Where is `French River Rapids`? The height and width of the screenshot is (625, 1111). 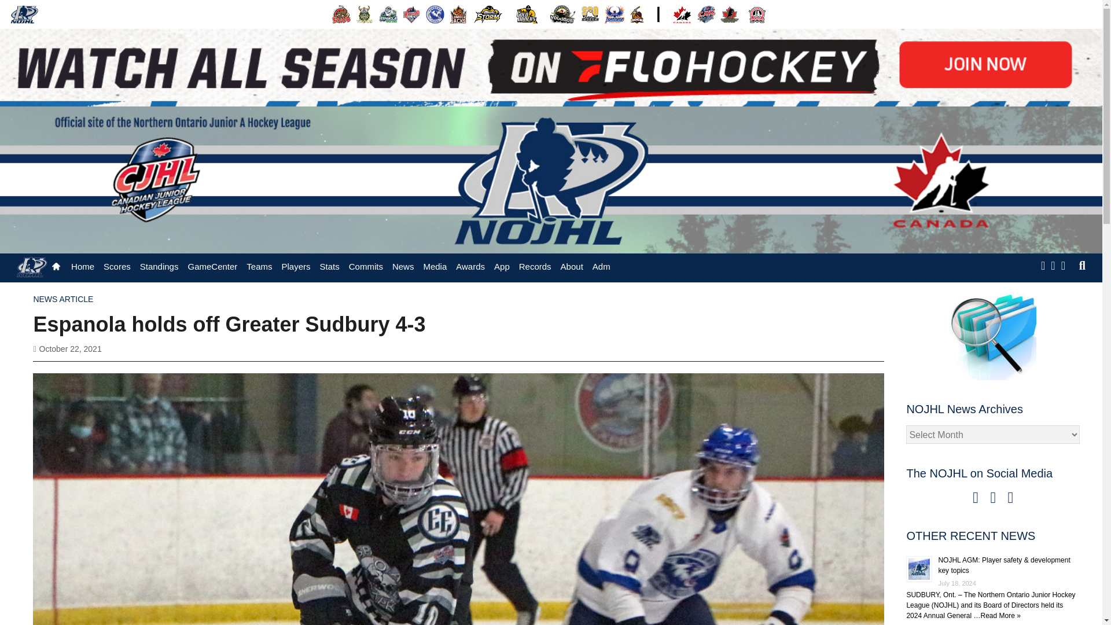
French River Rapids is located at coordinates (411, 14).